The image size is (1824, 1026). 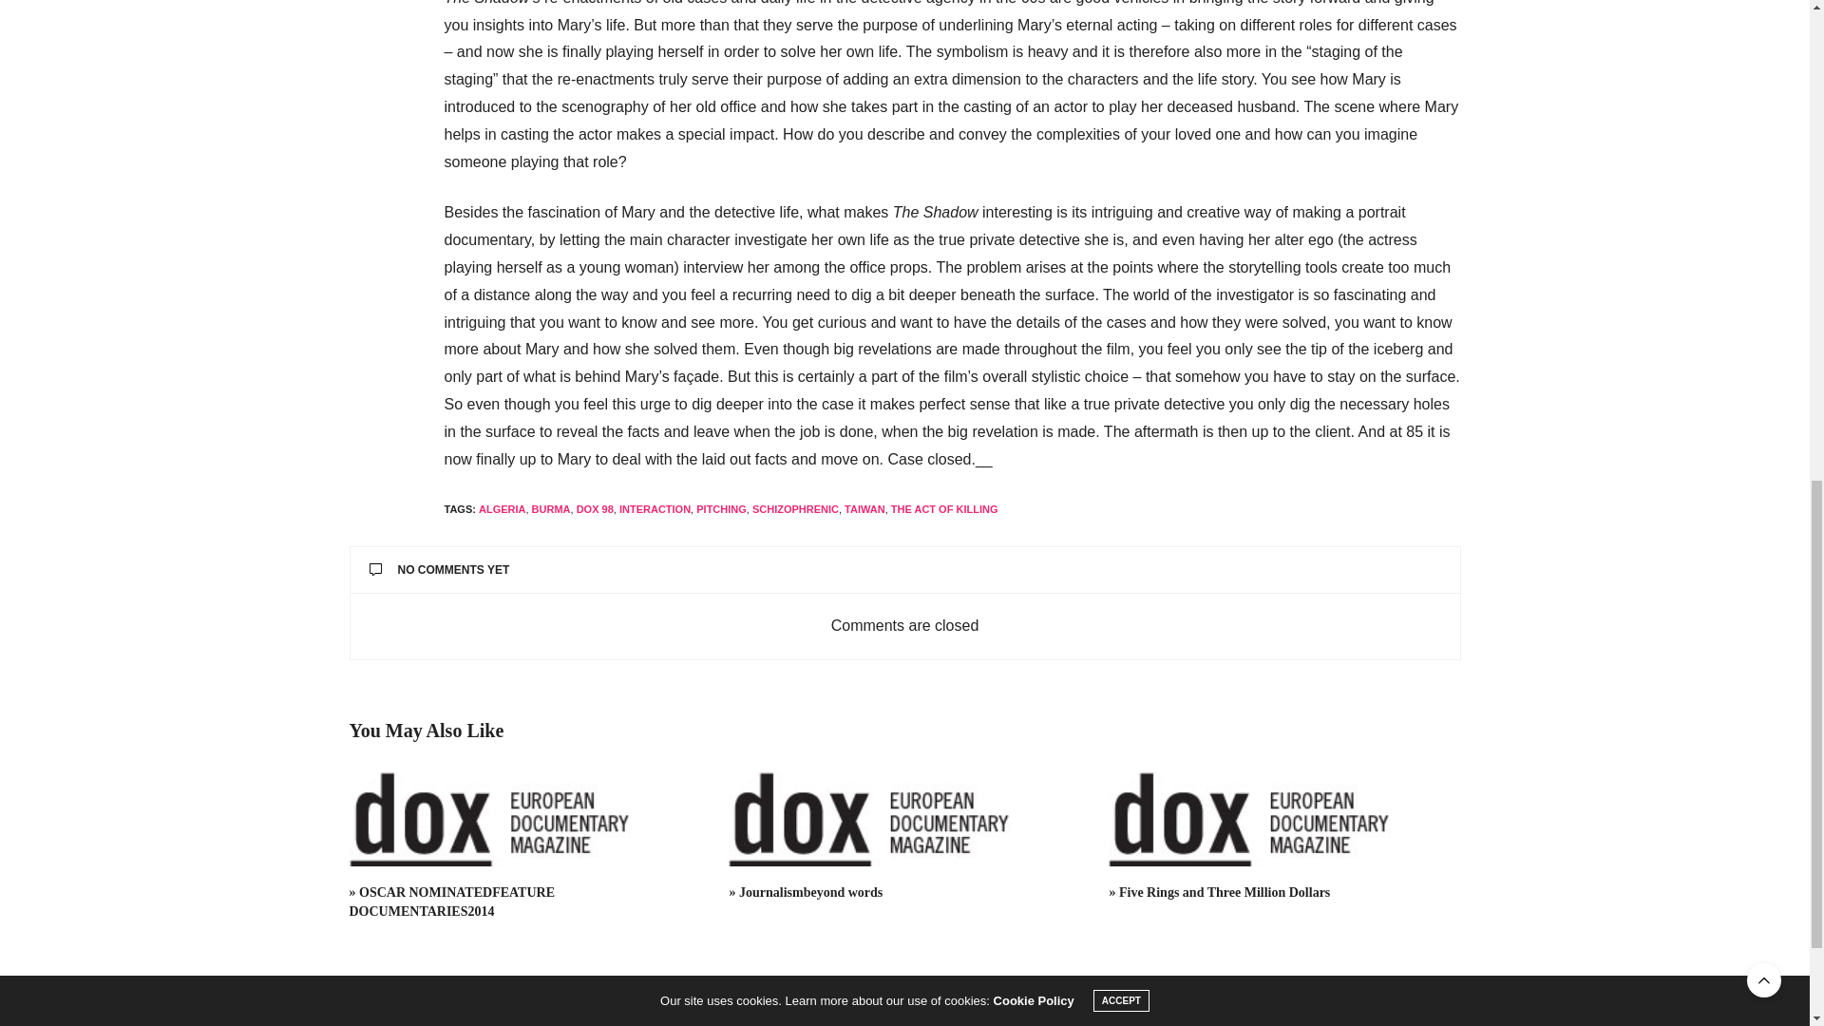 What do you see at coordinates (904, 570) in the screenshot?
I see `NO COMMENTS YET` at bounding box center [904, 570].